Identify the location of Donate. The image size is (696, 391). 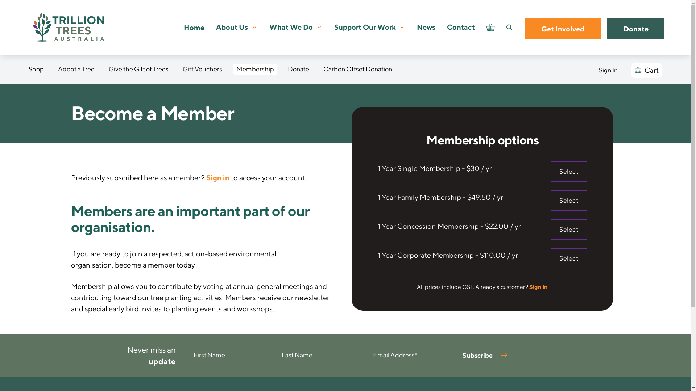
(636, 29).